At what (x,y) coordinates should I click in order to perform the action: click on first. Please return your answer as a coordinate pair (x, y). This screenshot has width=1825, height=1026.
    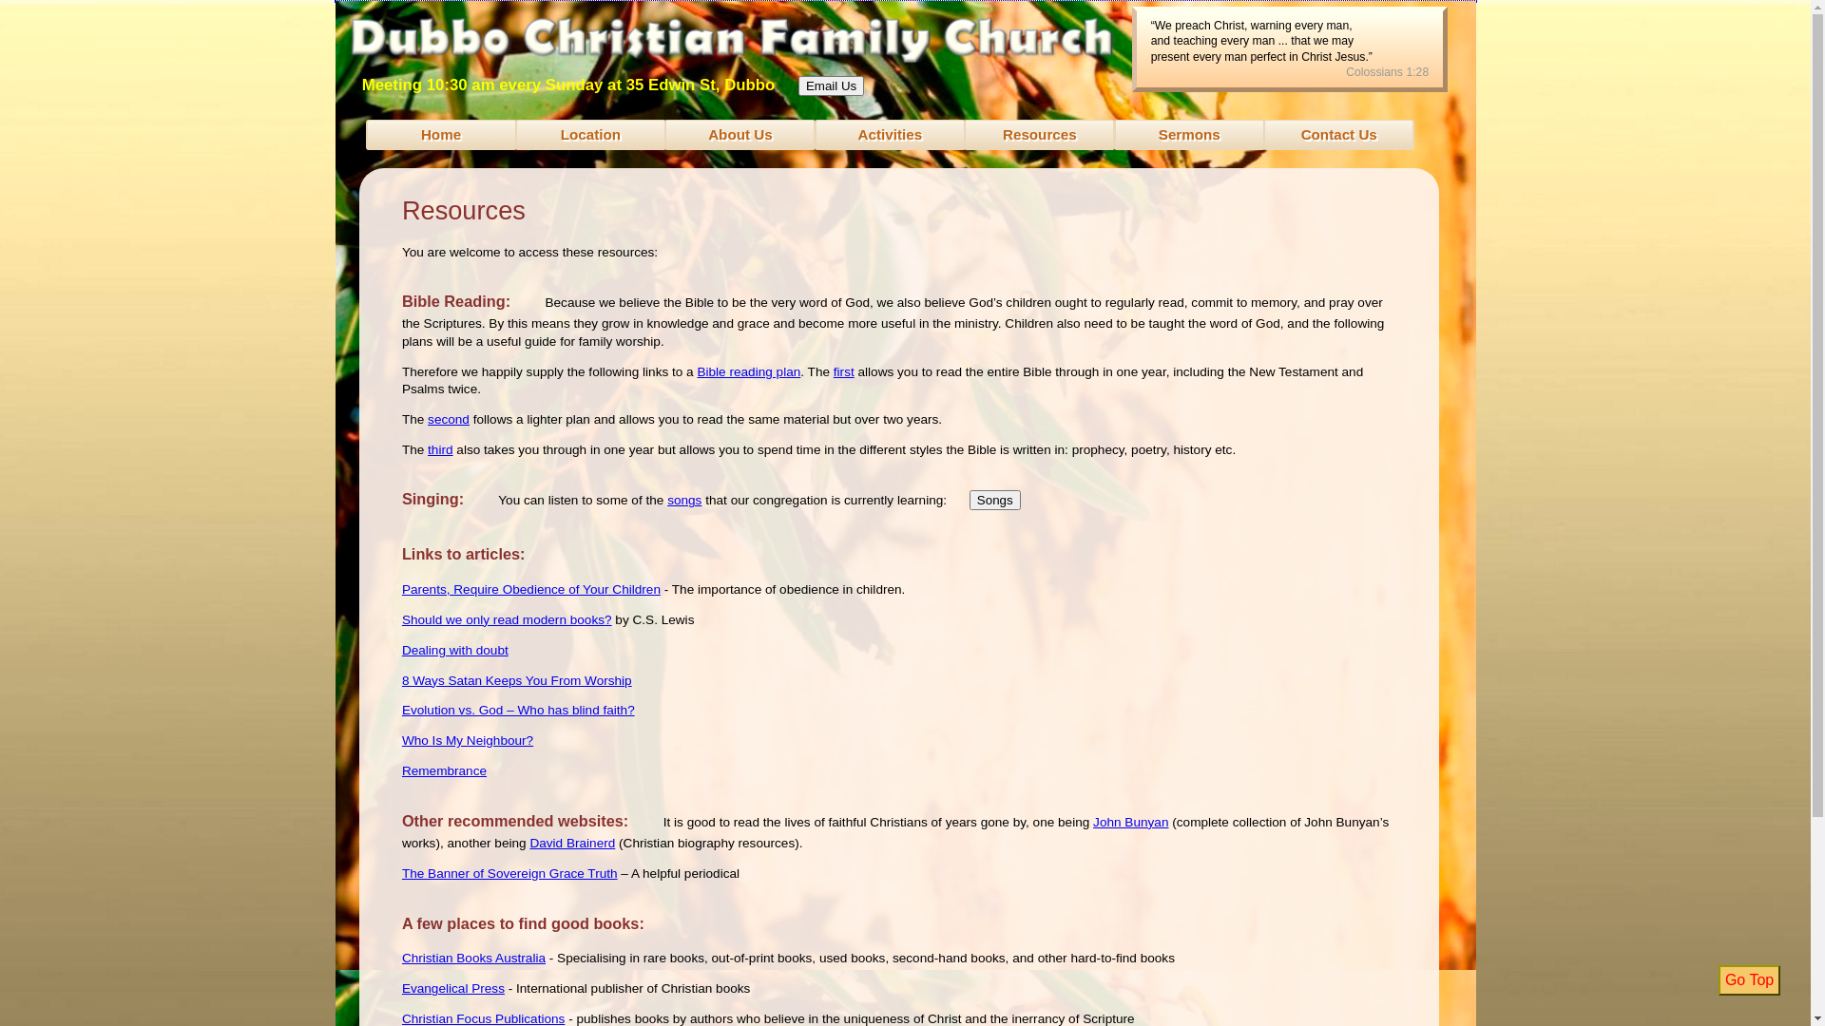
    Looking at the image, I should click on (844, 372).